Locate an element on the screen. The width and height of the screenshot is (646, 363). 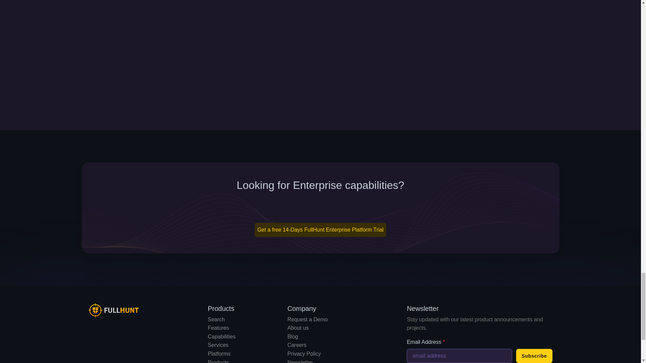
Features is located at coordinates (219, 327).